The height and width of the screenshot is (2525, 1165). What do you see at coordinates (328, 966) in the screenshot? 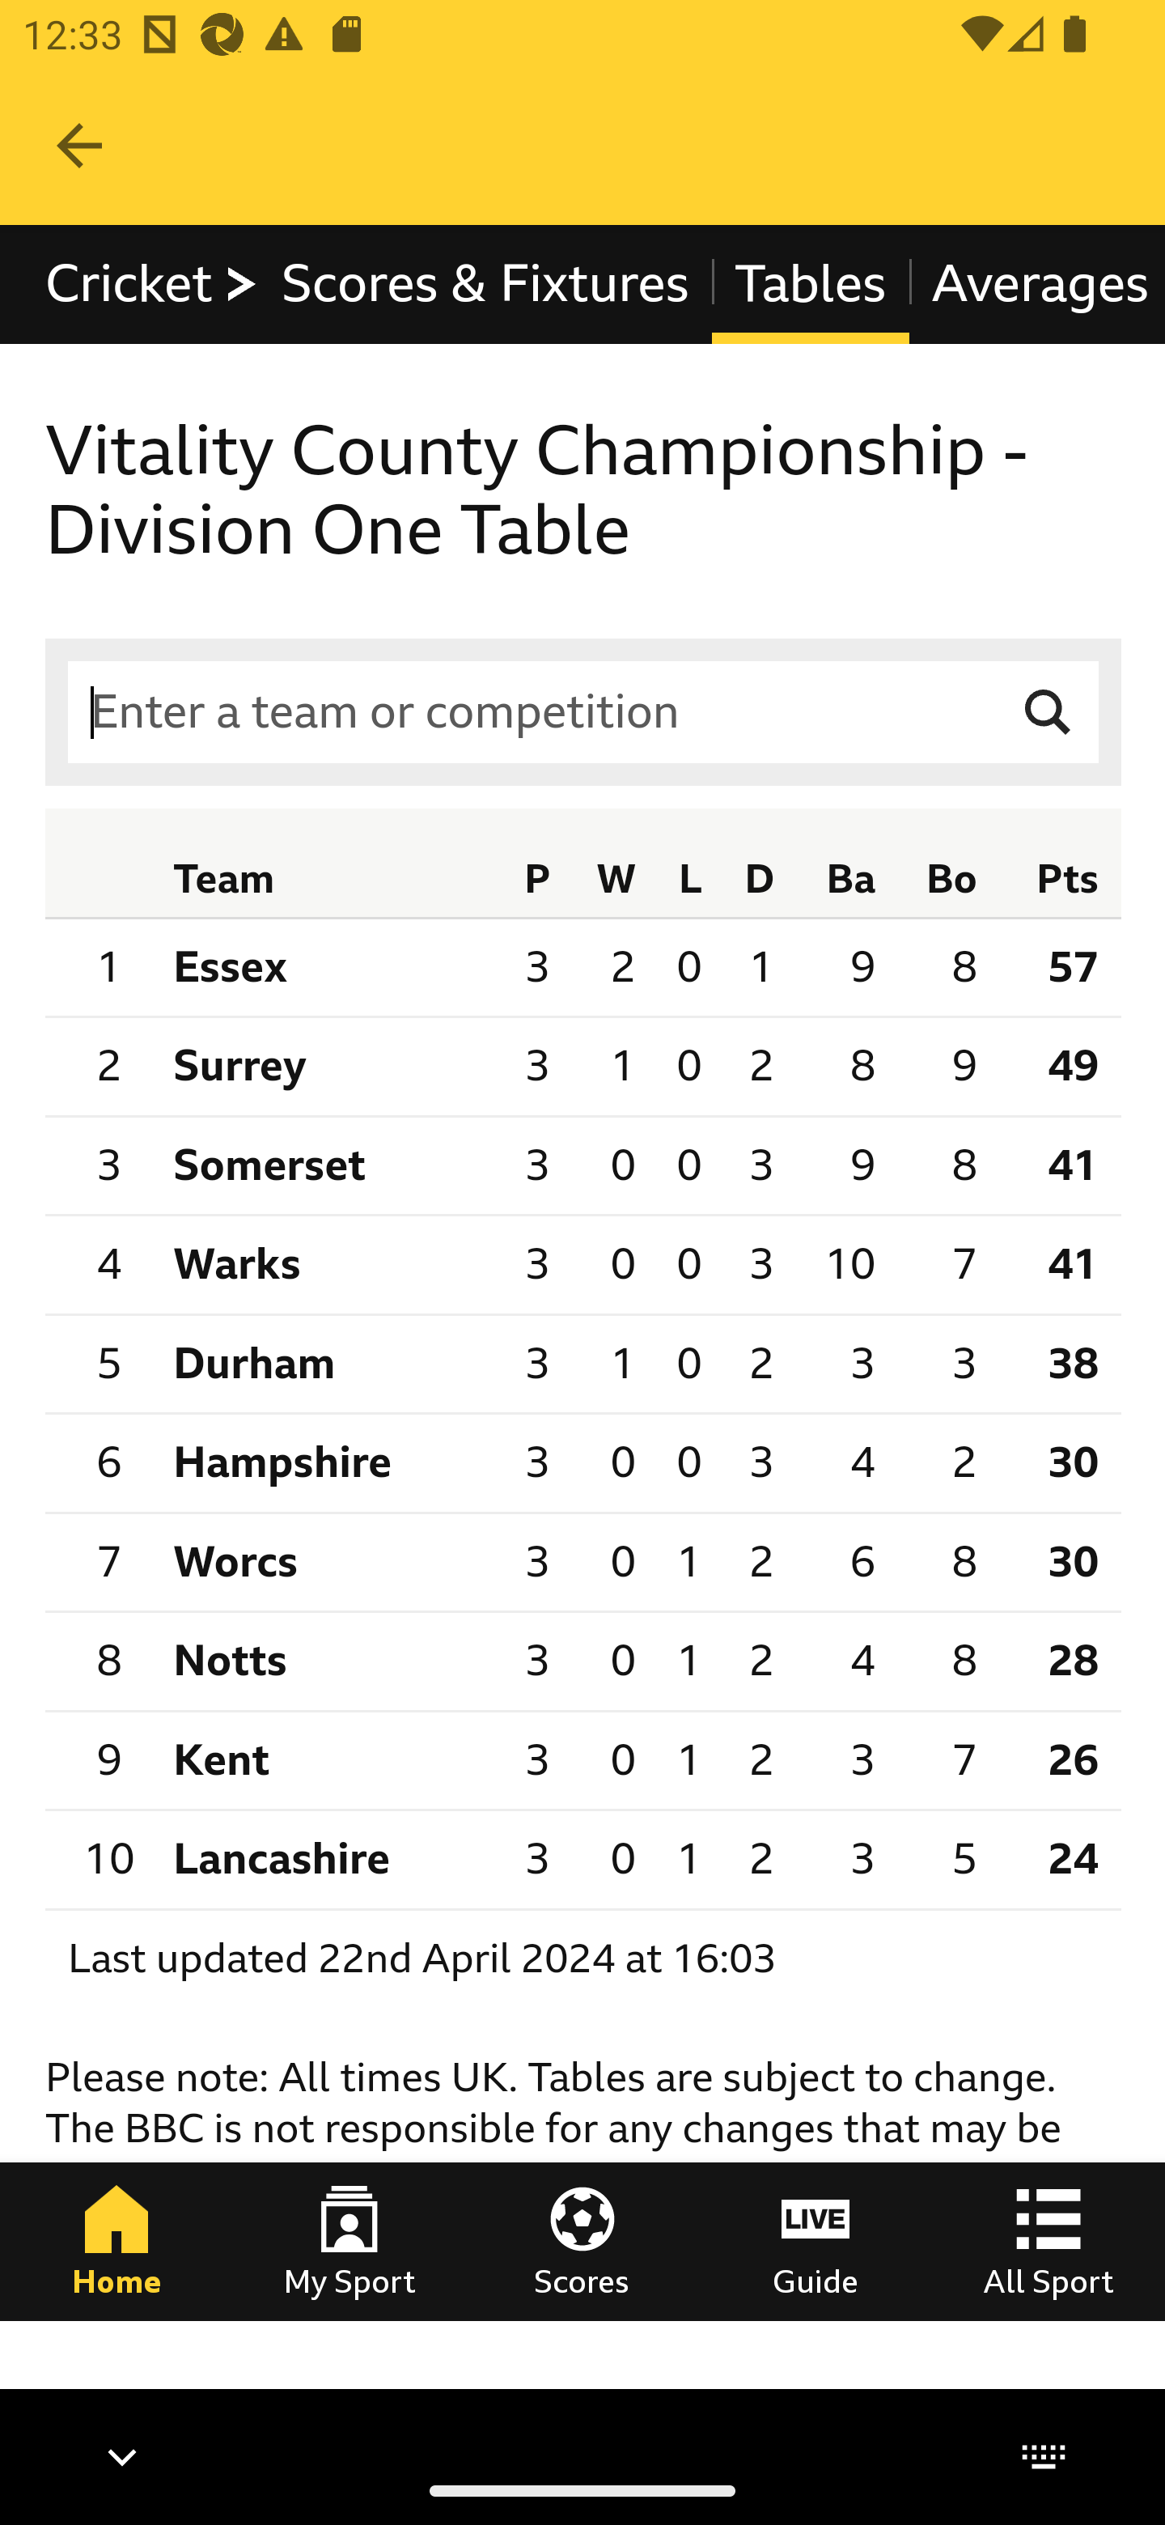
I see `Essex` at bounding box center [328, 966].